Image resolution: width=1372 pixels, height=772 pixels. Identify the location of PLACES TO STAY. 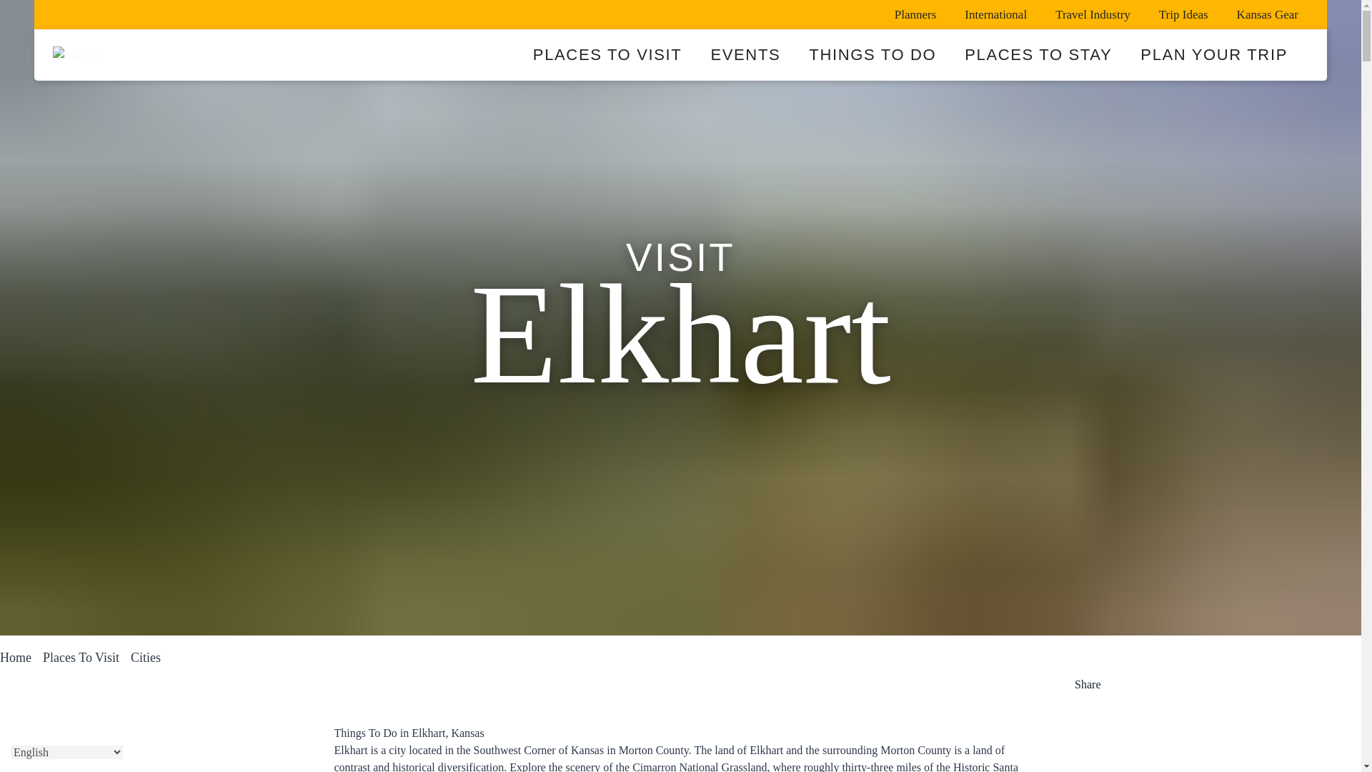
(1038, 54).